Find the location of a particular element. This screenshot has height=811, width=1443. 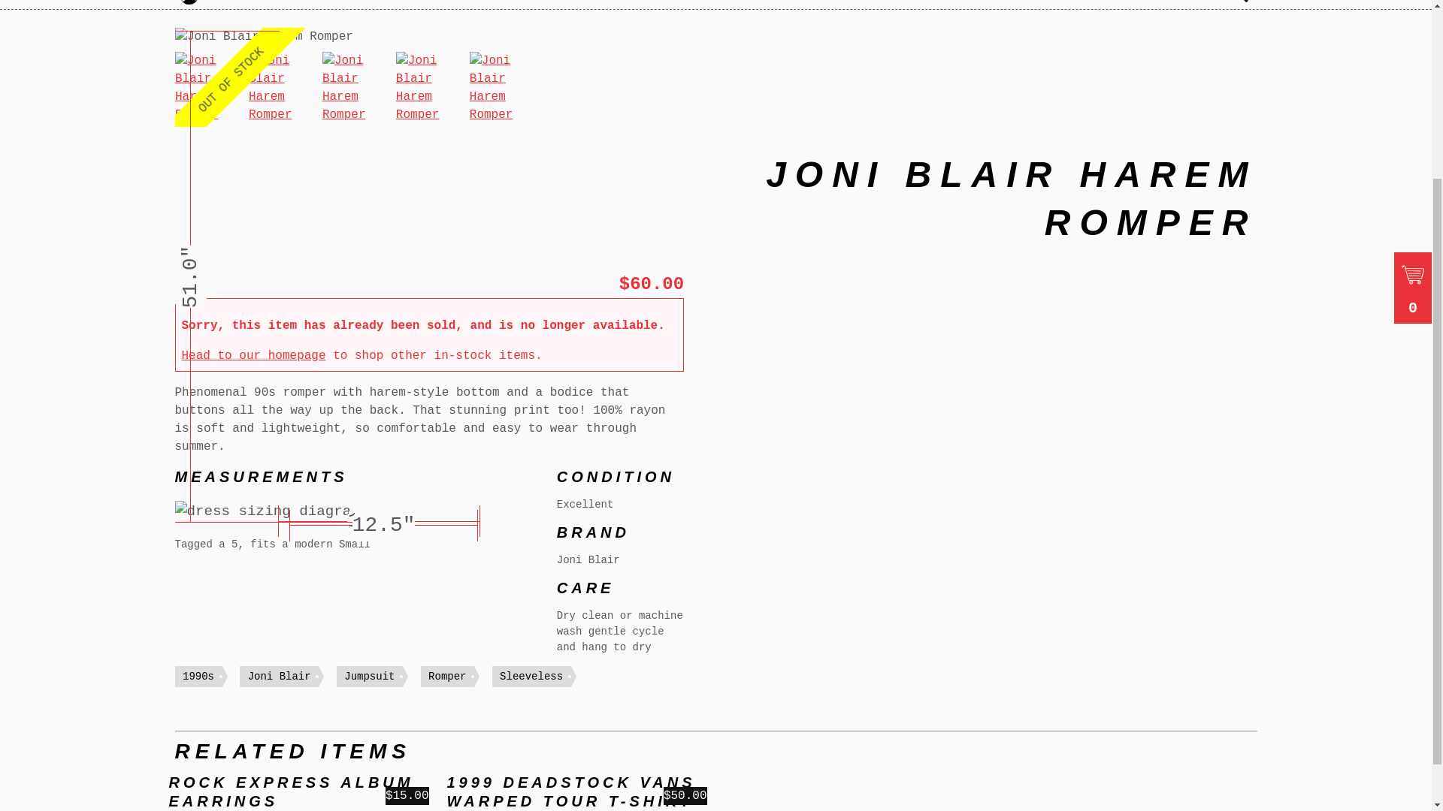

Top of neck to bottom hem is located at coordinates (421, 47).